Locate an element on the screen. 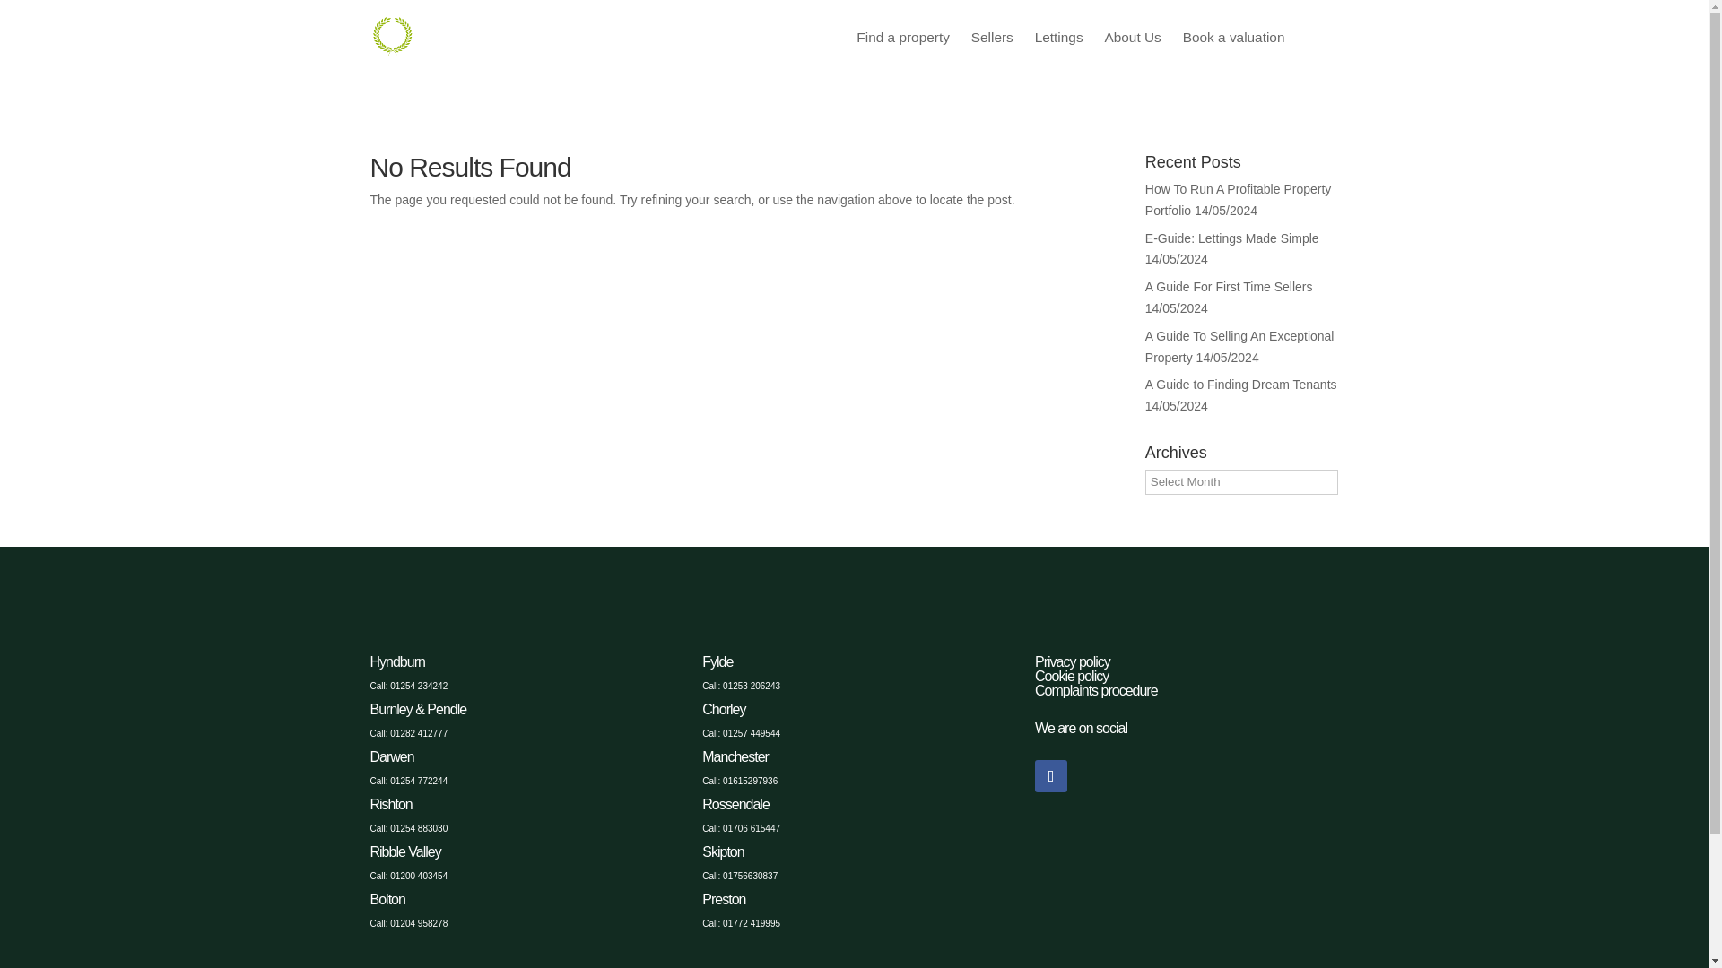 This screenshot has height=968, width=1722. Lettings is located at coordinates (1058, 36).